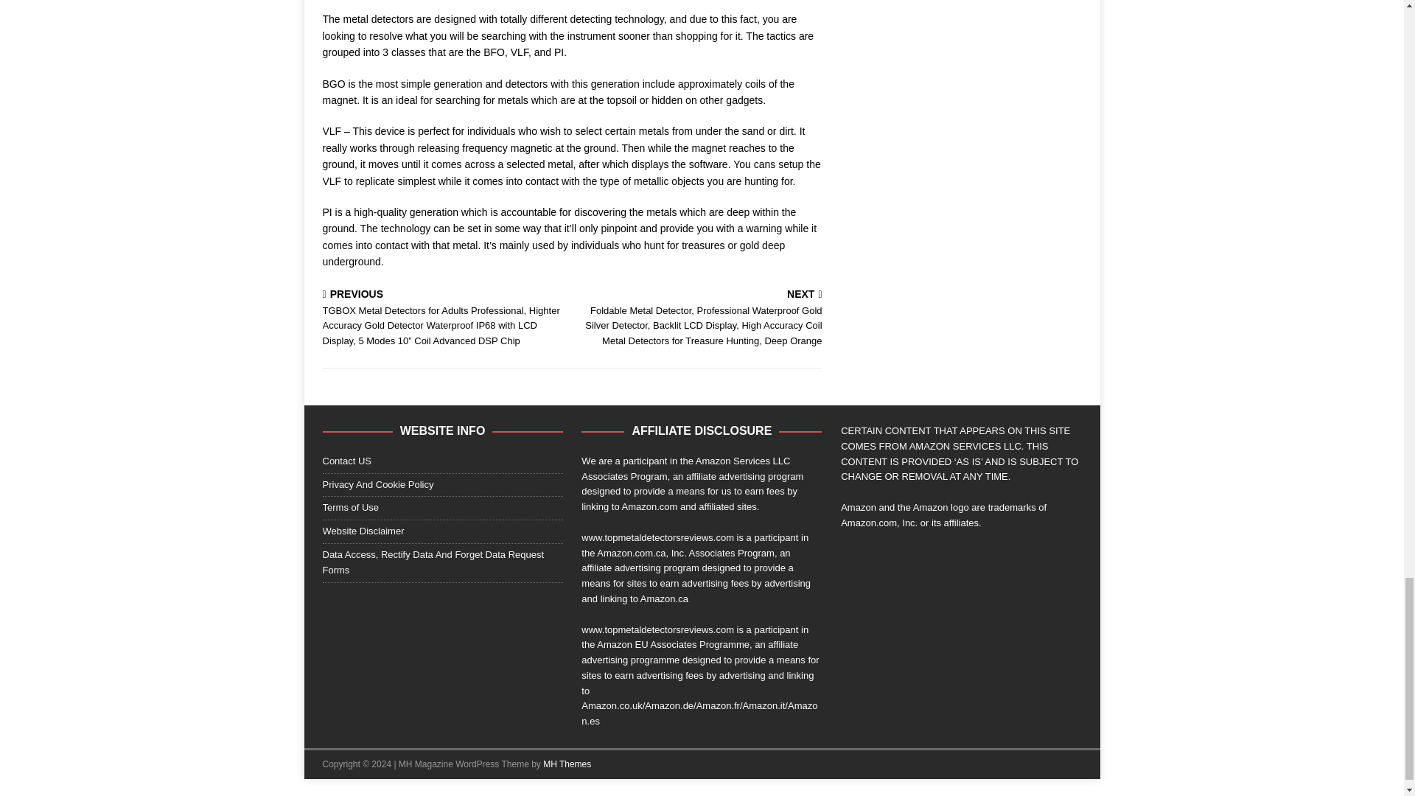  I want to click on Premium WordPress Themes, so click(567, 764).